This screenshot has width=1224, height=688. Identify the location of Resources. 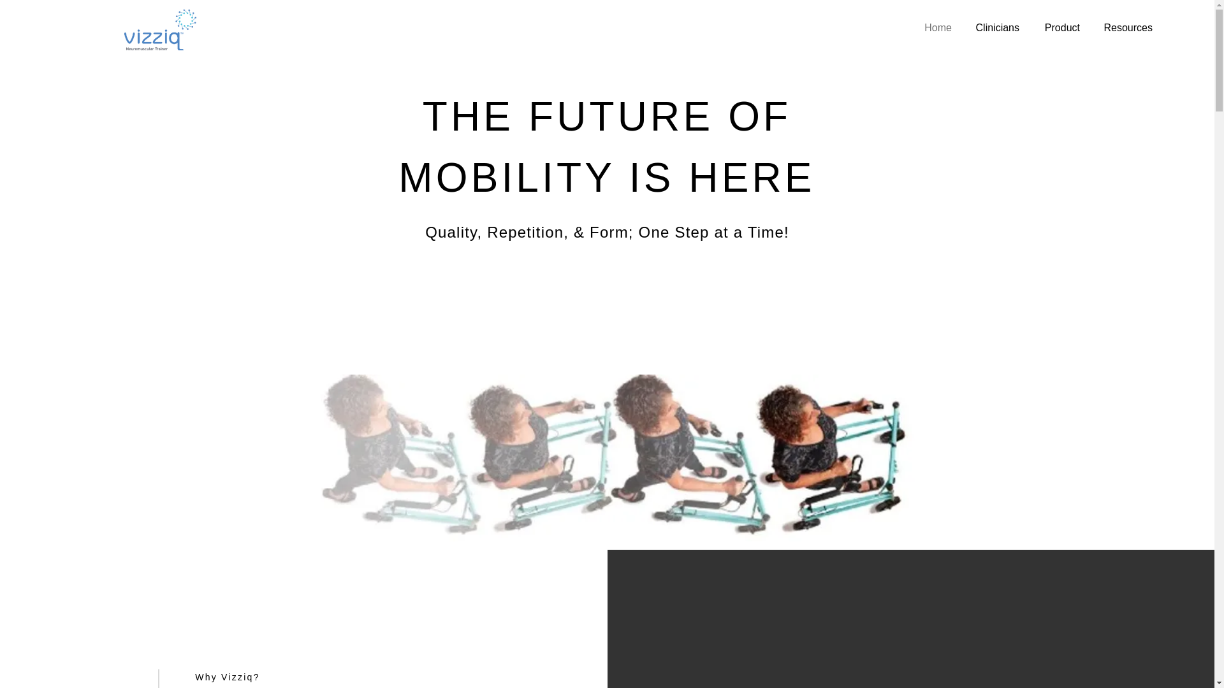
(1125, 28).